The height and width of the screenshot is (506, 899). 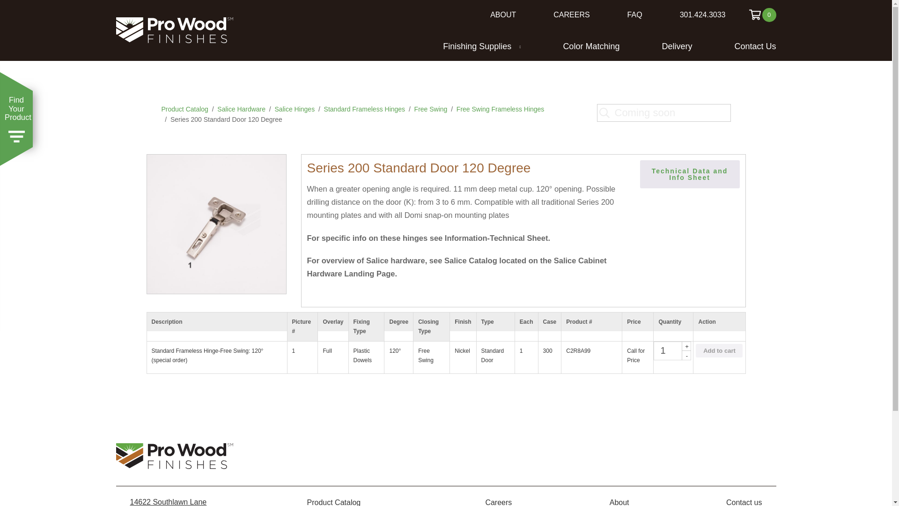 I want to click on FAQ, so click(x=635, y=15).